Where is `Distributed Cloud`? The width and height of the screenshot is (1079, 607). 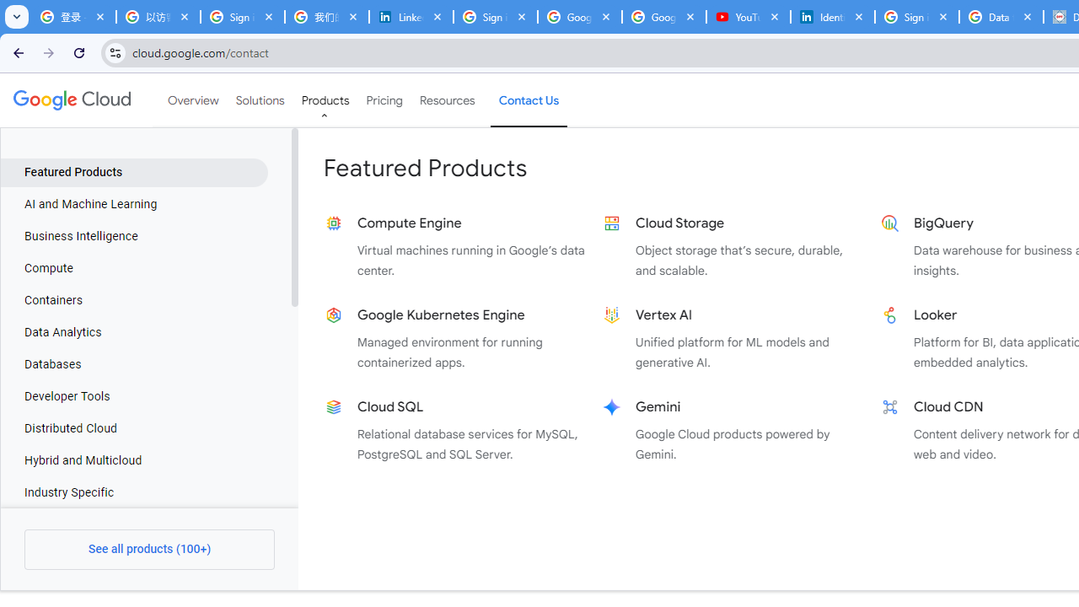
Distributed Cloud is located at coordinates (134, 428).